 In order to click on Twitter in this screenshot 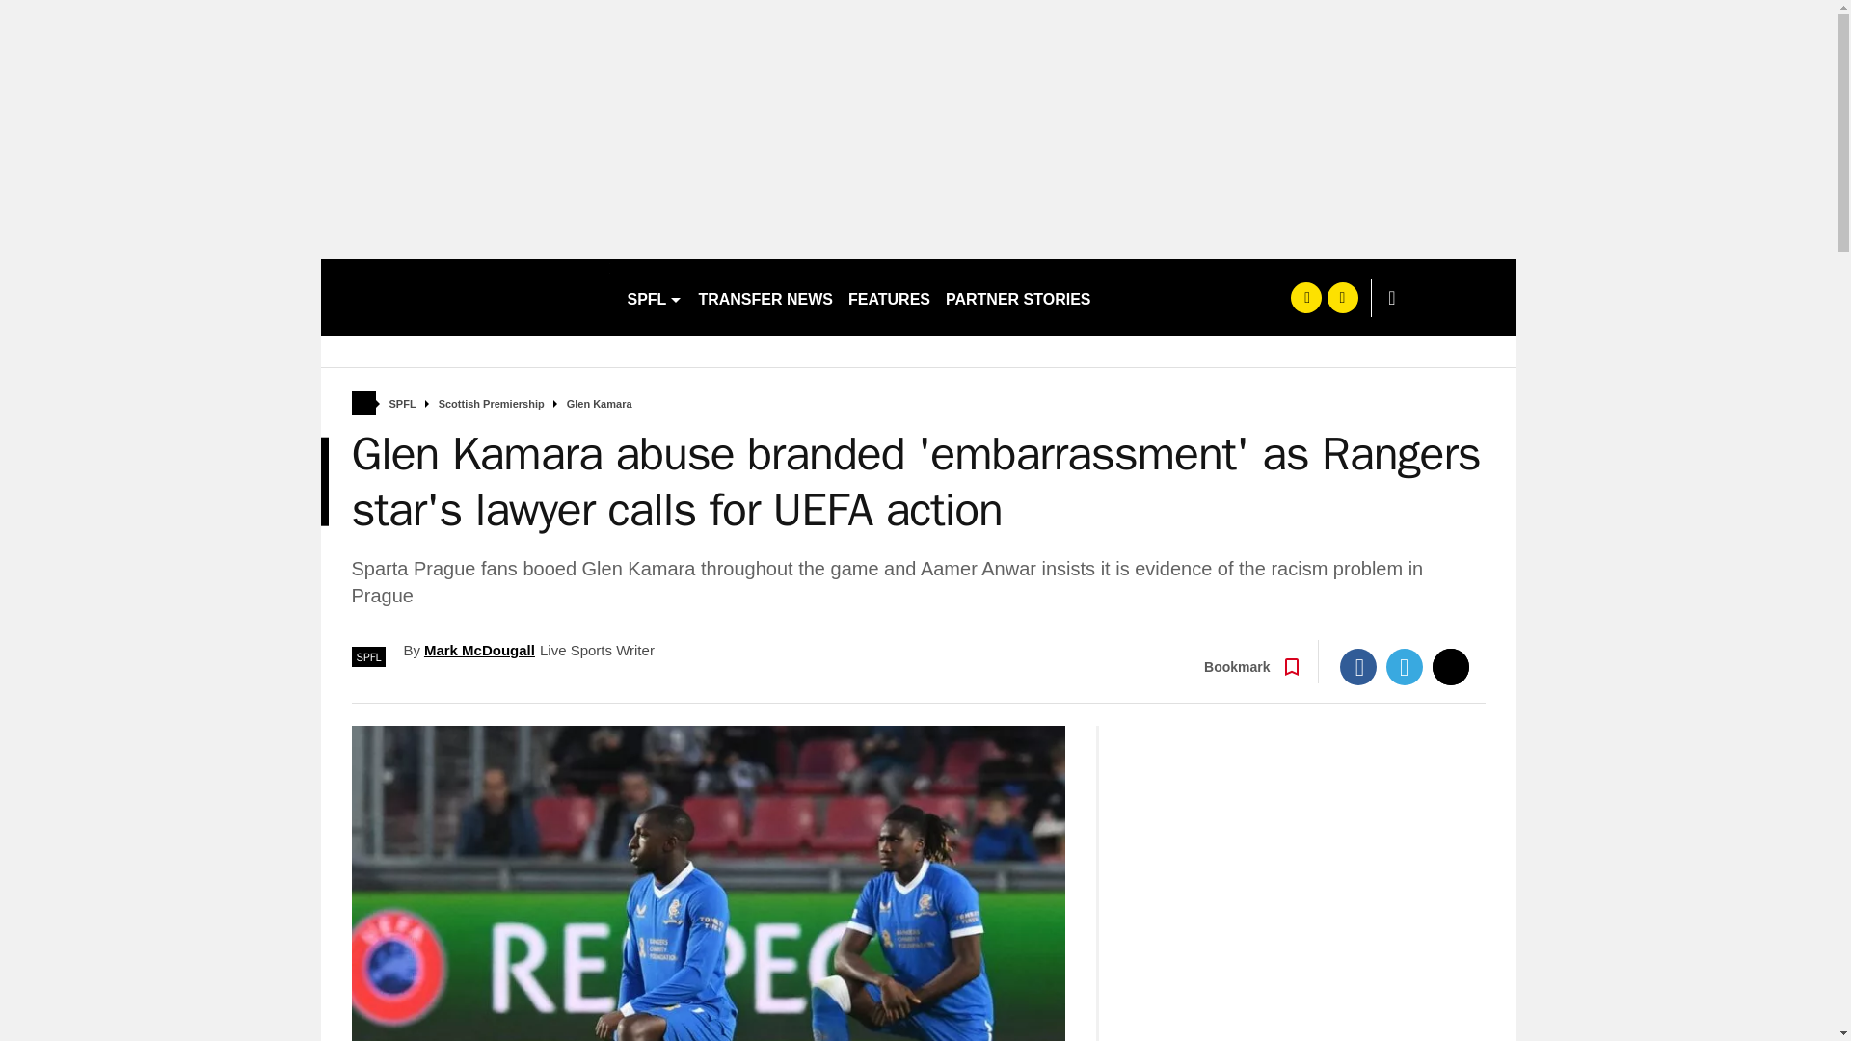, I will do `click(1405, 666)`.